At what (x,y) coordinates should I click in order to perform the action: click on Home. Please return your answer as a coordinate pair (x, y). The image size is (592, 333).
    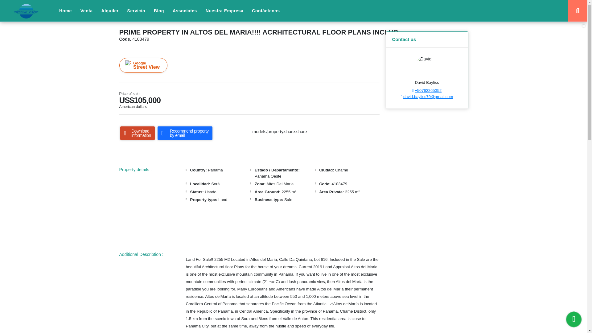
    Looking at the image, I should click on (65, 11).